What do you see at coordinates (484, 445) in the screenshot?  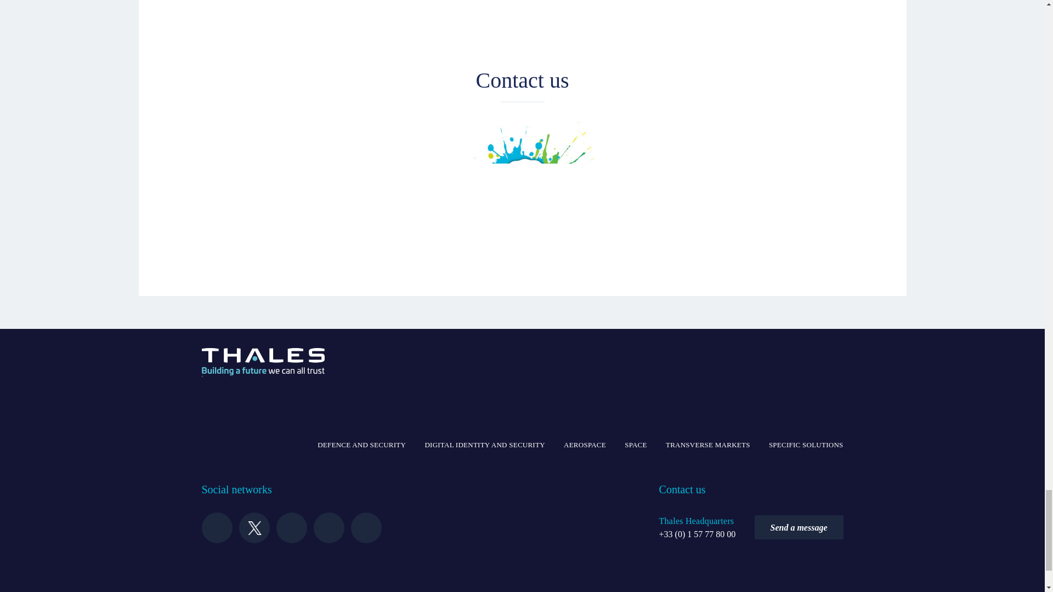 I see `DIGITAL IDENTITY AND SECURITY` at bounding box center [484, 445].